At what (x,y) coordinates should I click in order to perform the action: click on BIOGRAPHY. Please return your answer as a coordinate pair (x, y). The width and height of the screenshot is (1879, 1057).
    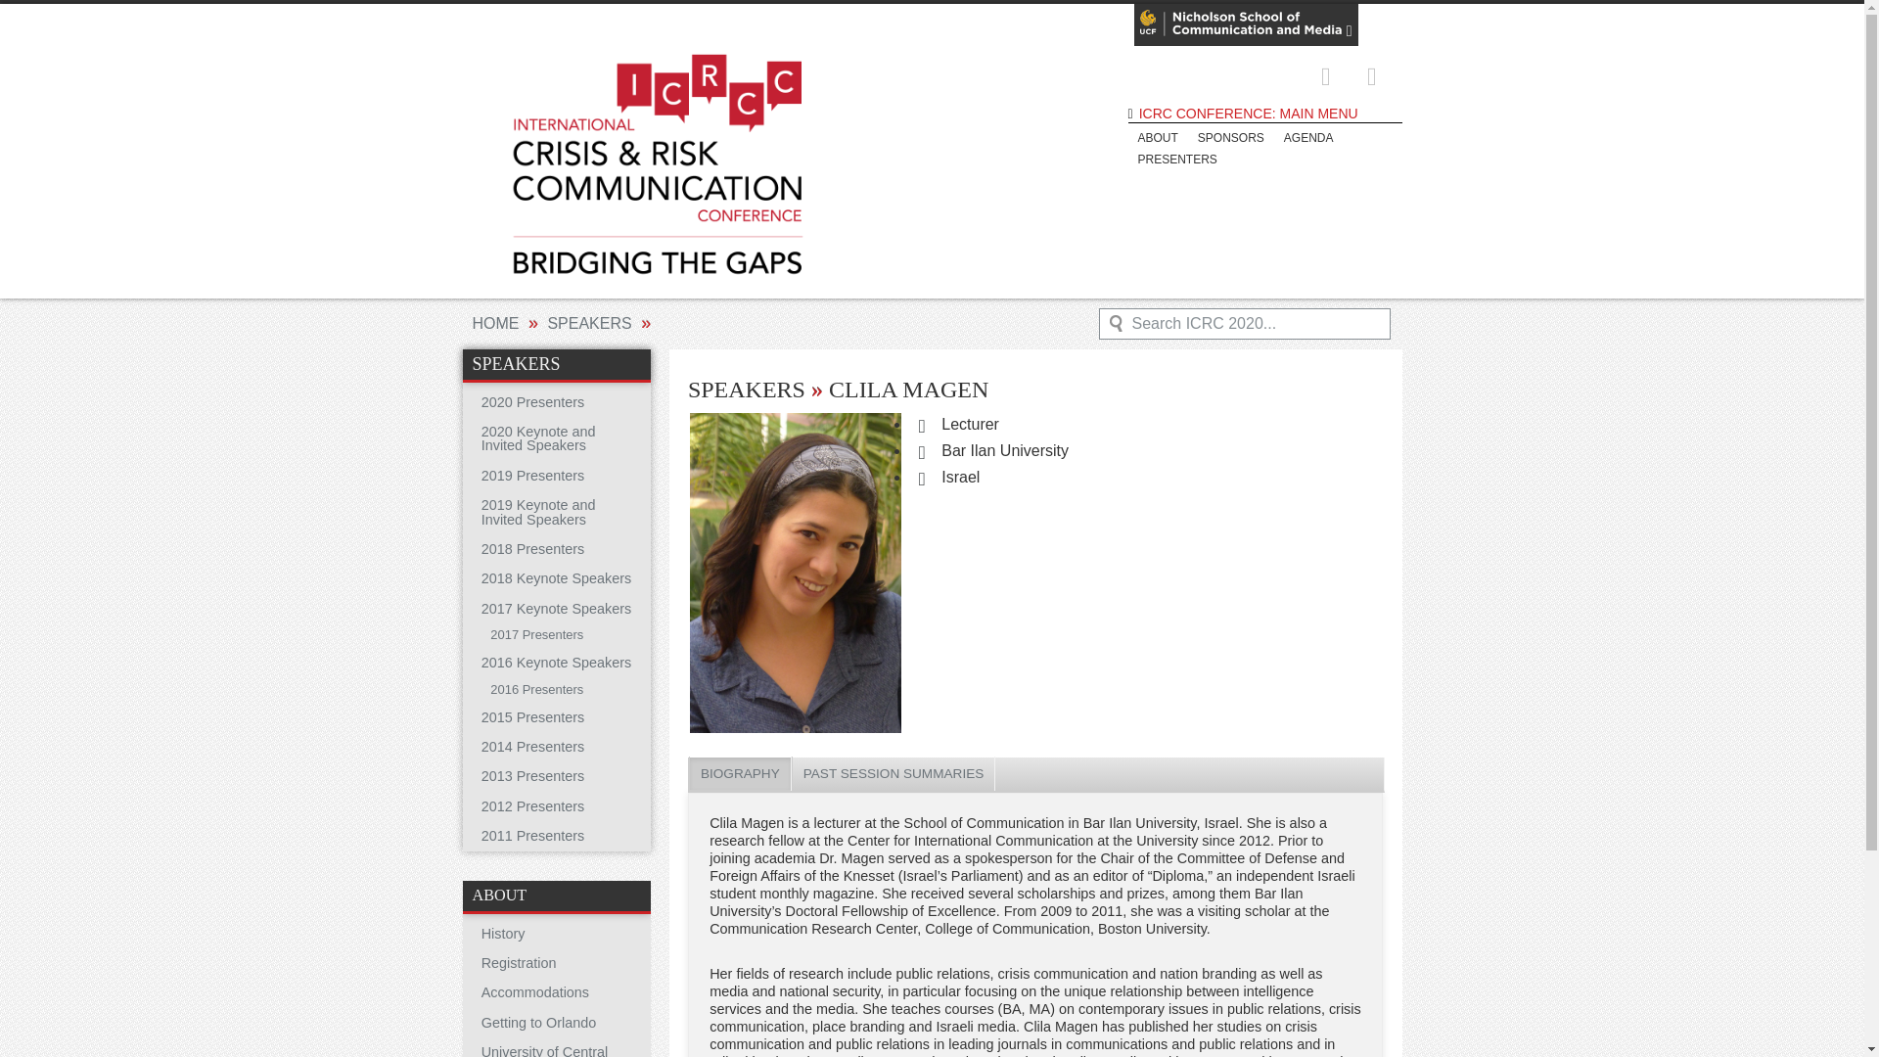
    Looking at the image, I should click on (740, 773).